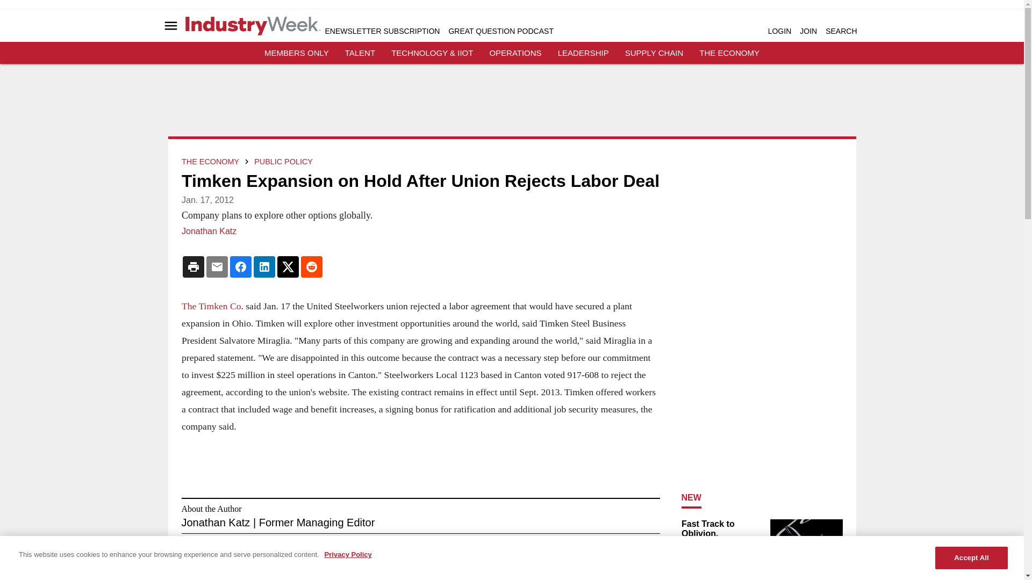 This screenshot has height=580, width=1032. I want to click on SEARCH, so click(841, 31).